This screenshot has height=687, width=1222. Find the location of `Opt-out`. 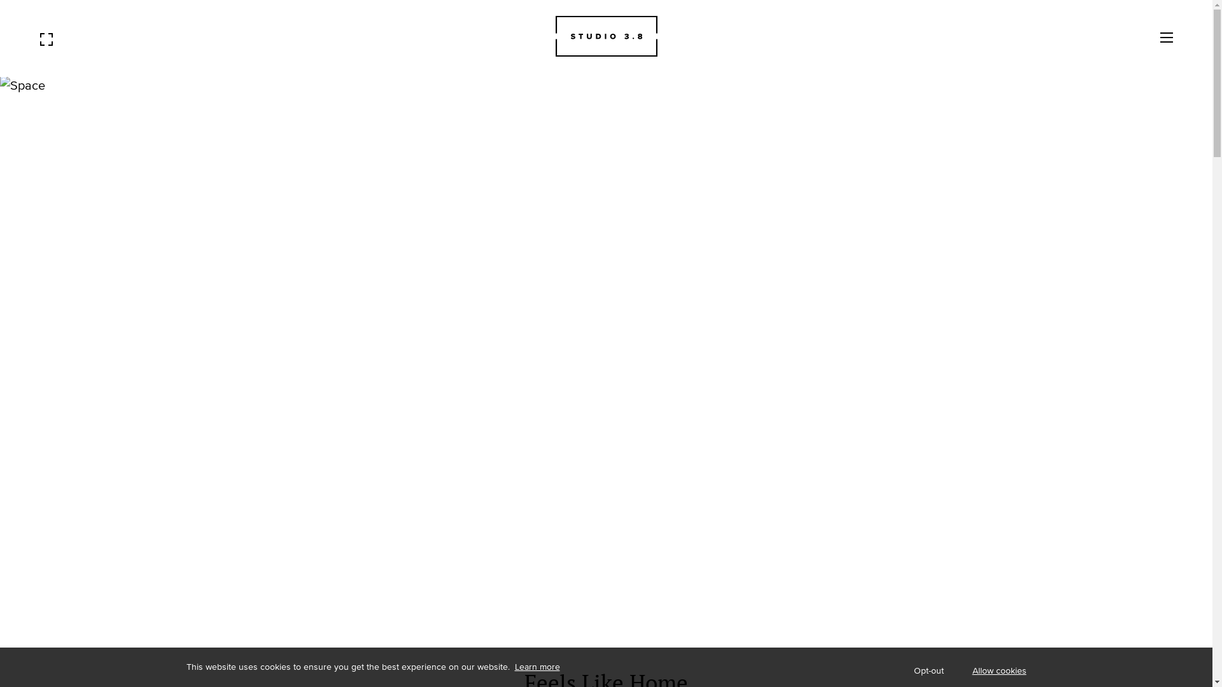

Opt-out is located at coordinates (929, 671).